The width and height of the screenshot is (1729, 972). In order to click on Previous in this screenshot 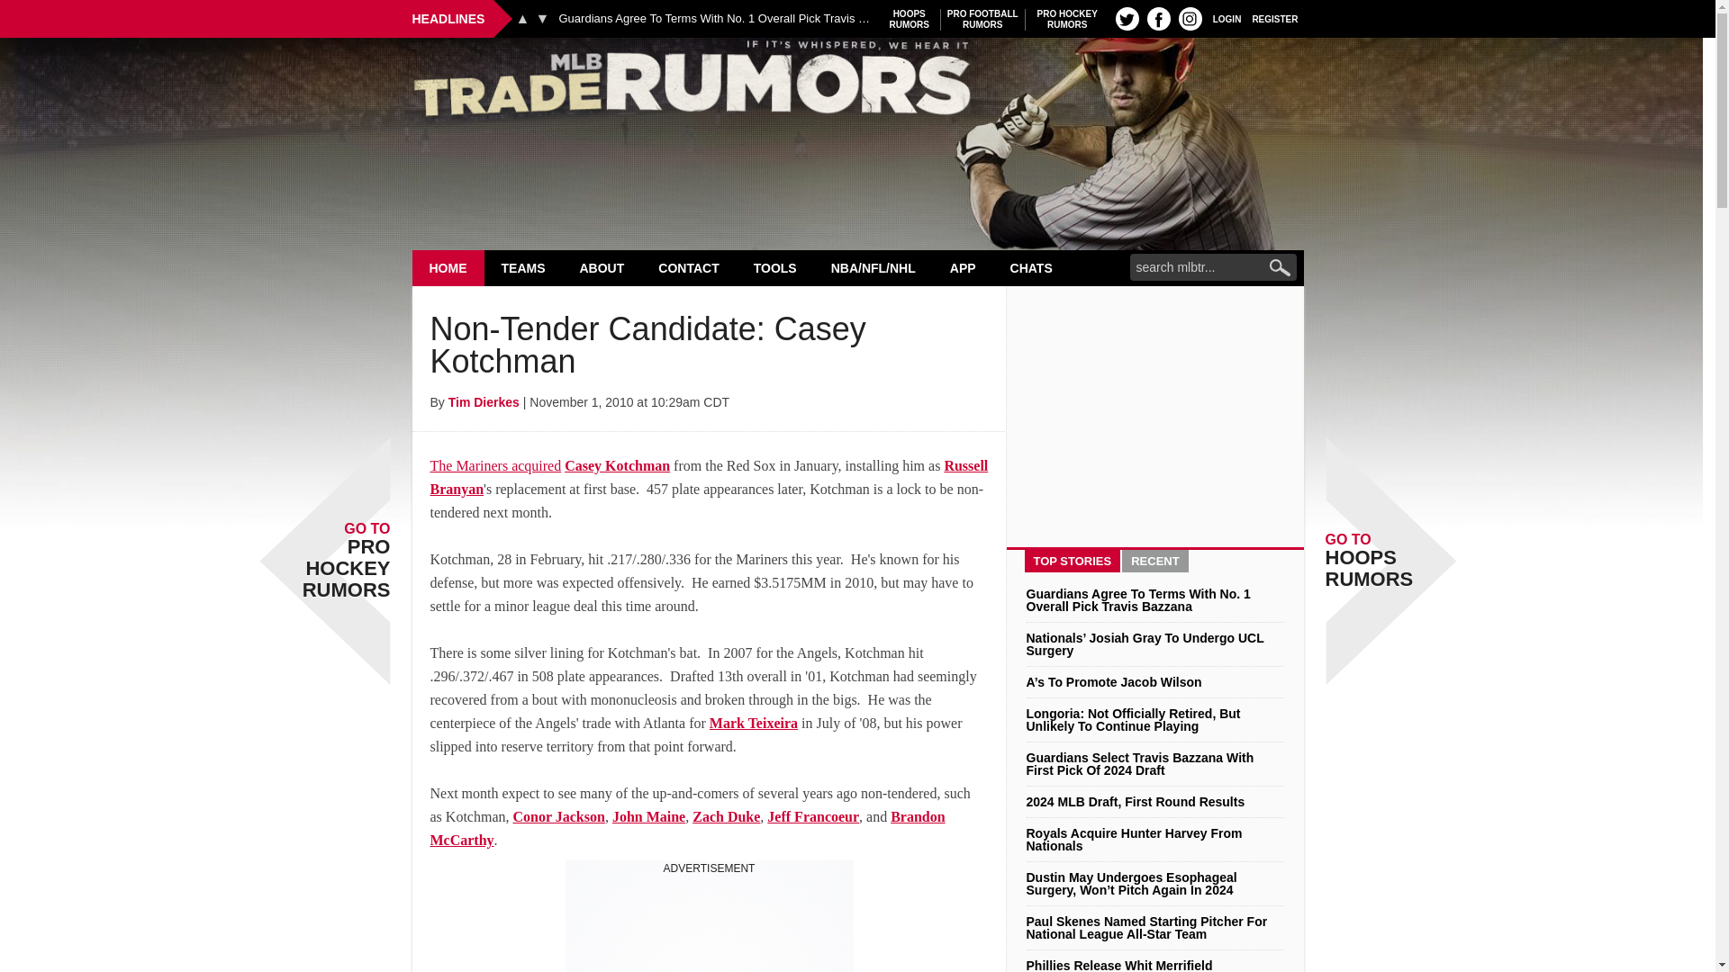, I will do `click(1067, 19)`.